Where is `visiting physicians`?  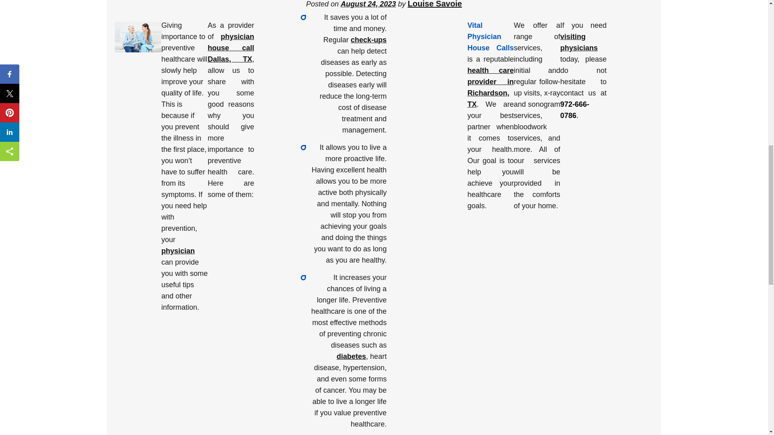 visiting physicians is located at coordinates (579, 42).